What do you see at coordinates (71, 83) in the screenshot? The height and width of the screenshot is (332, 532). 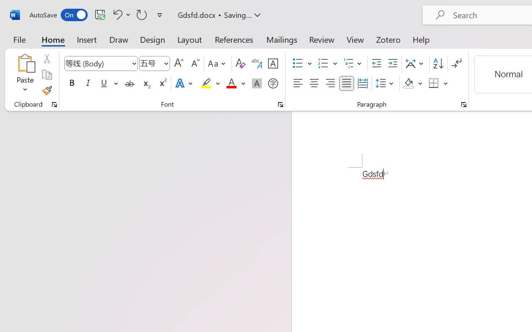 I see `Bold` at bounding box center [71, 83].